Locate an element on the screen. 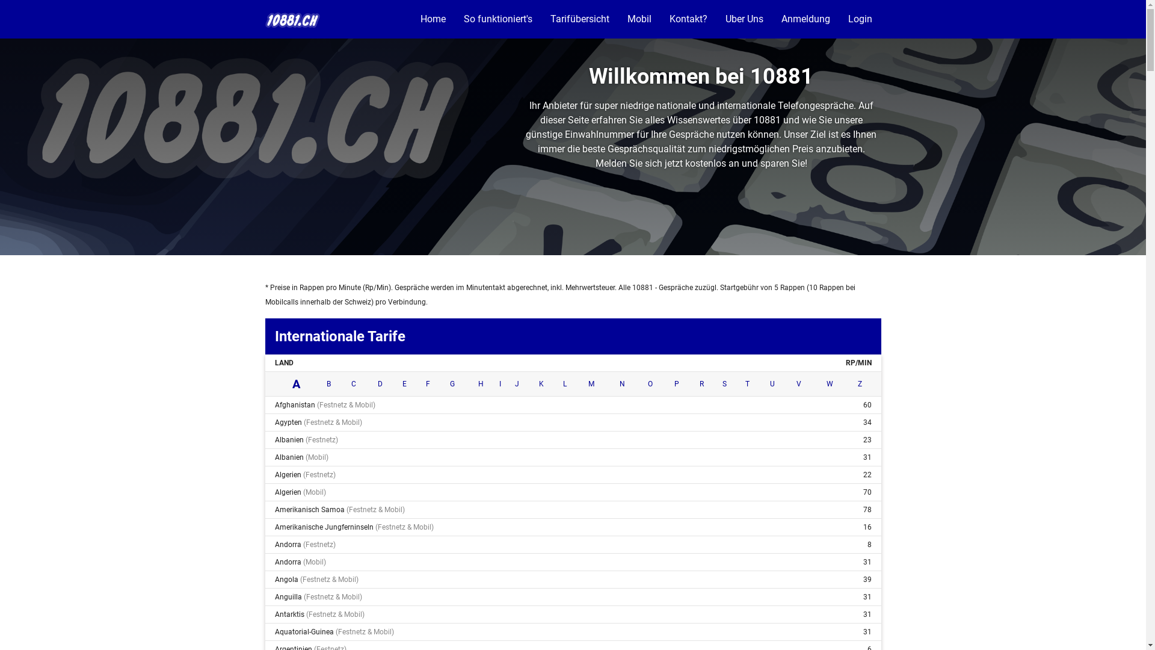 This screenshot has height=650, width=1155. T is located at coordinates (747, 384).